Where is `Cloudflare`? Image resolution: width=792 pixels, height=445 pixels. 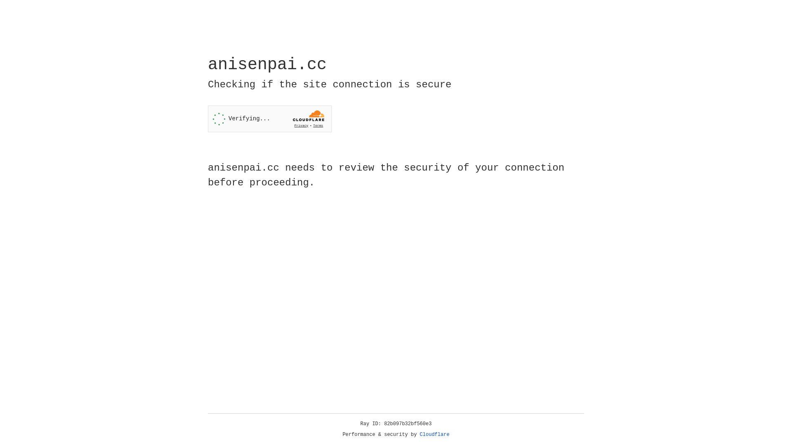
Cloudflare is located at coordinates (435, 435).